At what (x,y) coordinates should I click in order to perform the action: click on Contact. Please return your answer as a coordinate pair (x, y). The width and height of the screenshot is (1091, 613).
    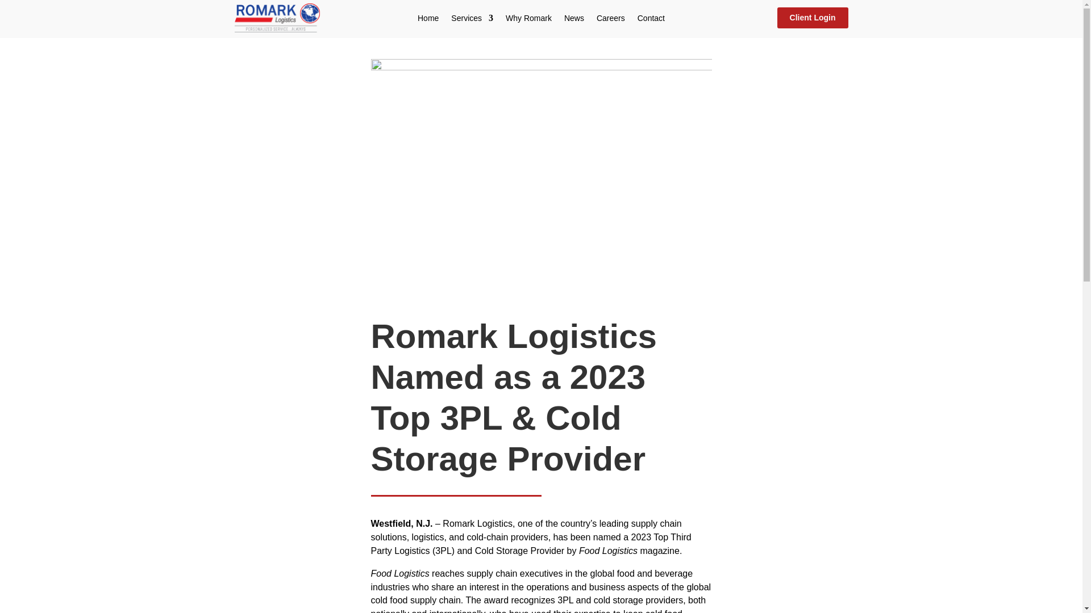
    Looking at the image, I should click on (651, 20).